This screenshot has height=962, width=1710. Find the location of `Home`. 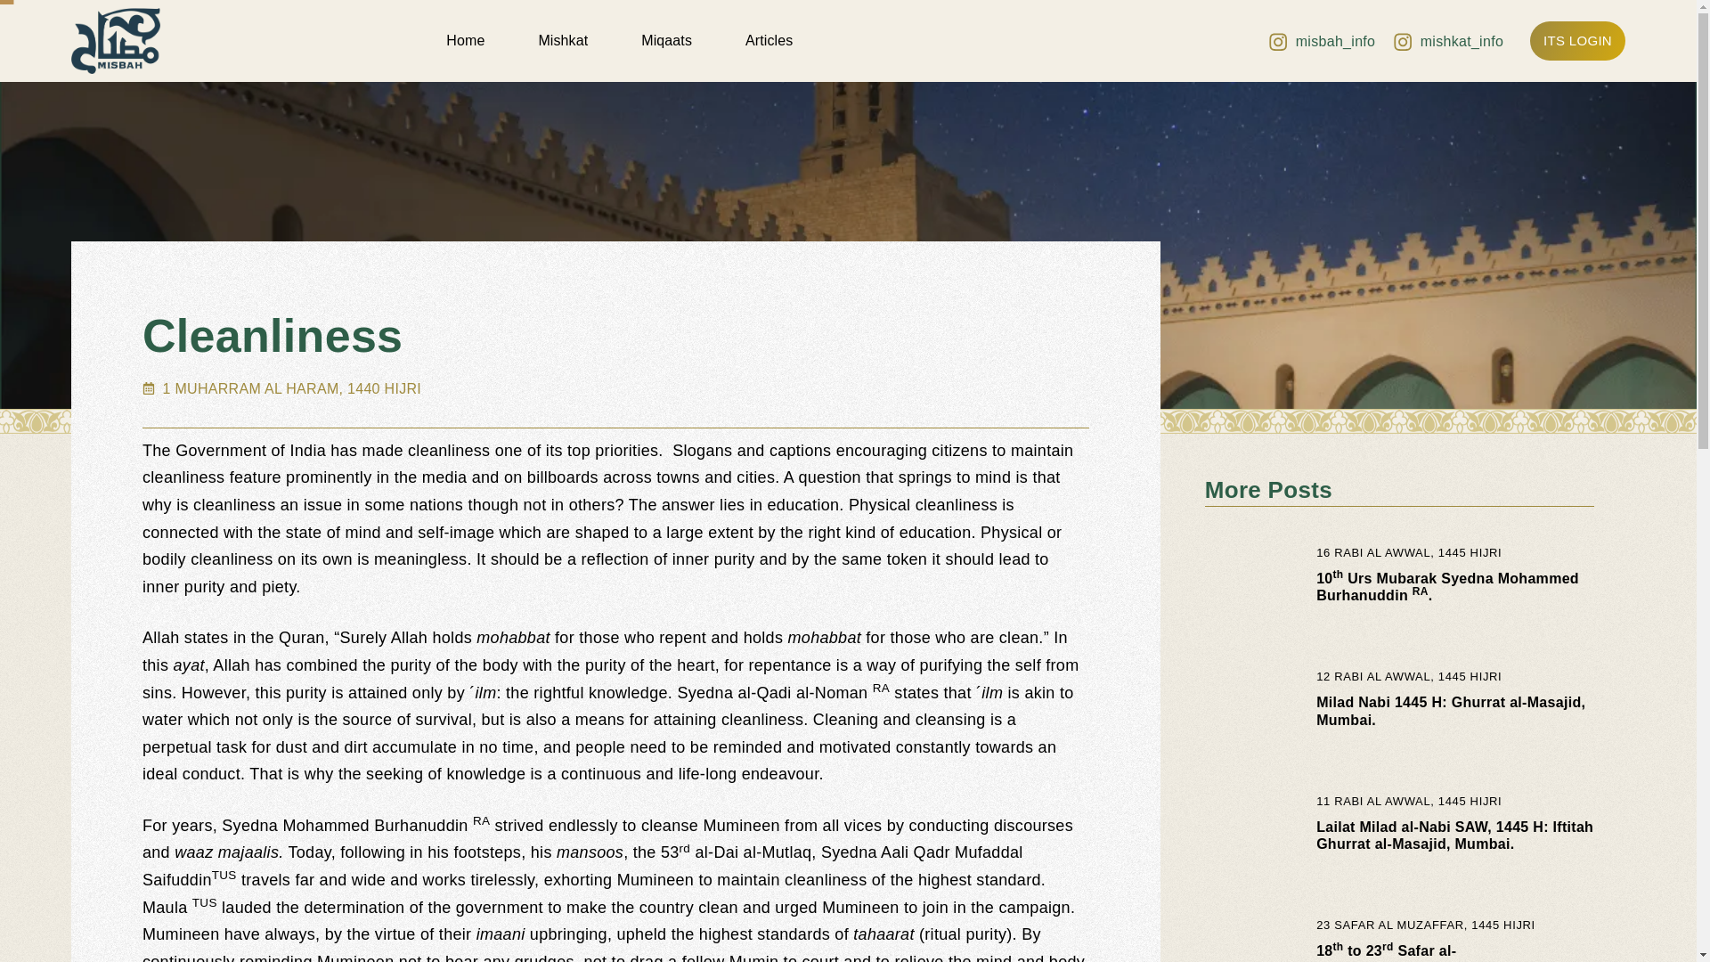

Home is located at coordinates (465, 41).